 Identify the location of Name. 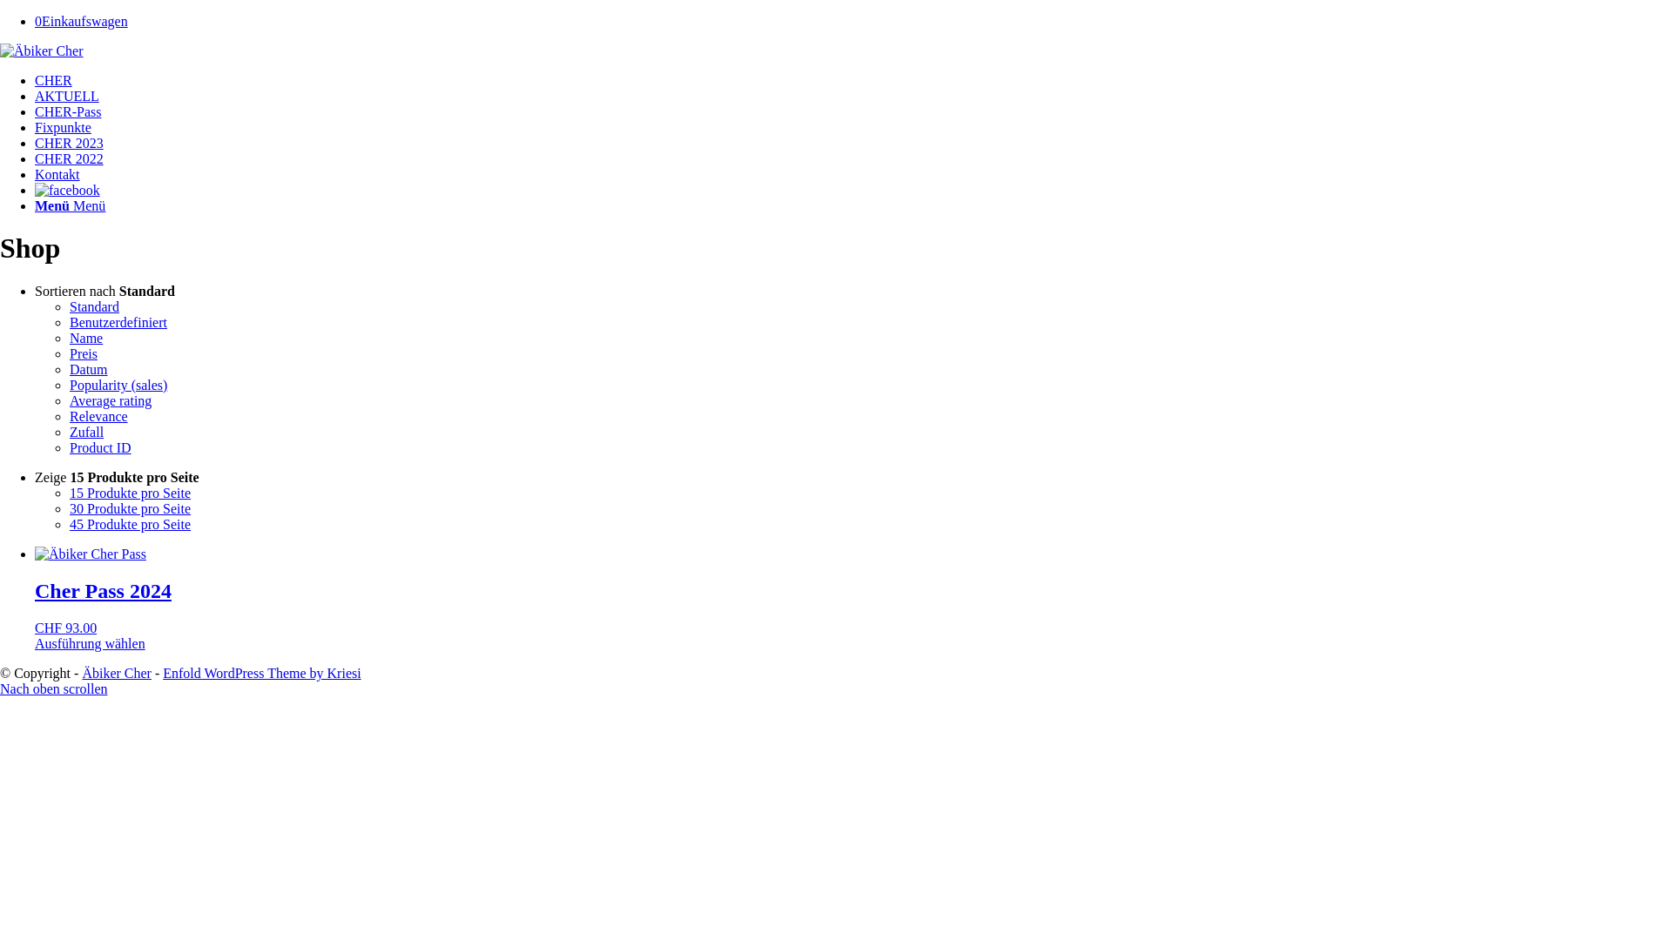
(86, 338).